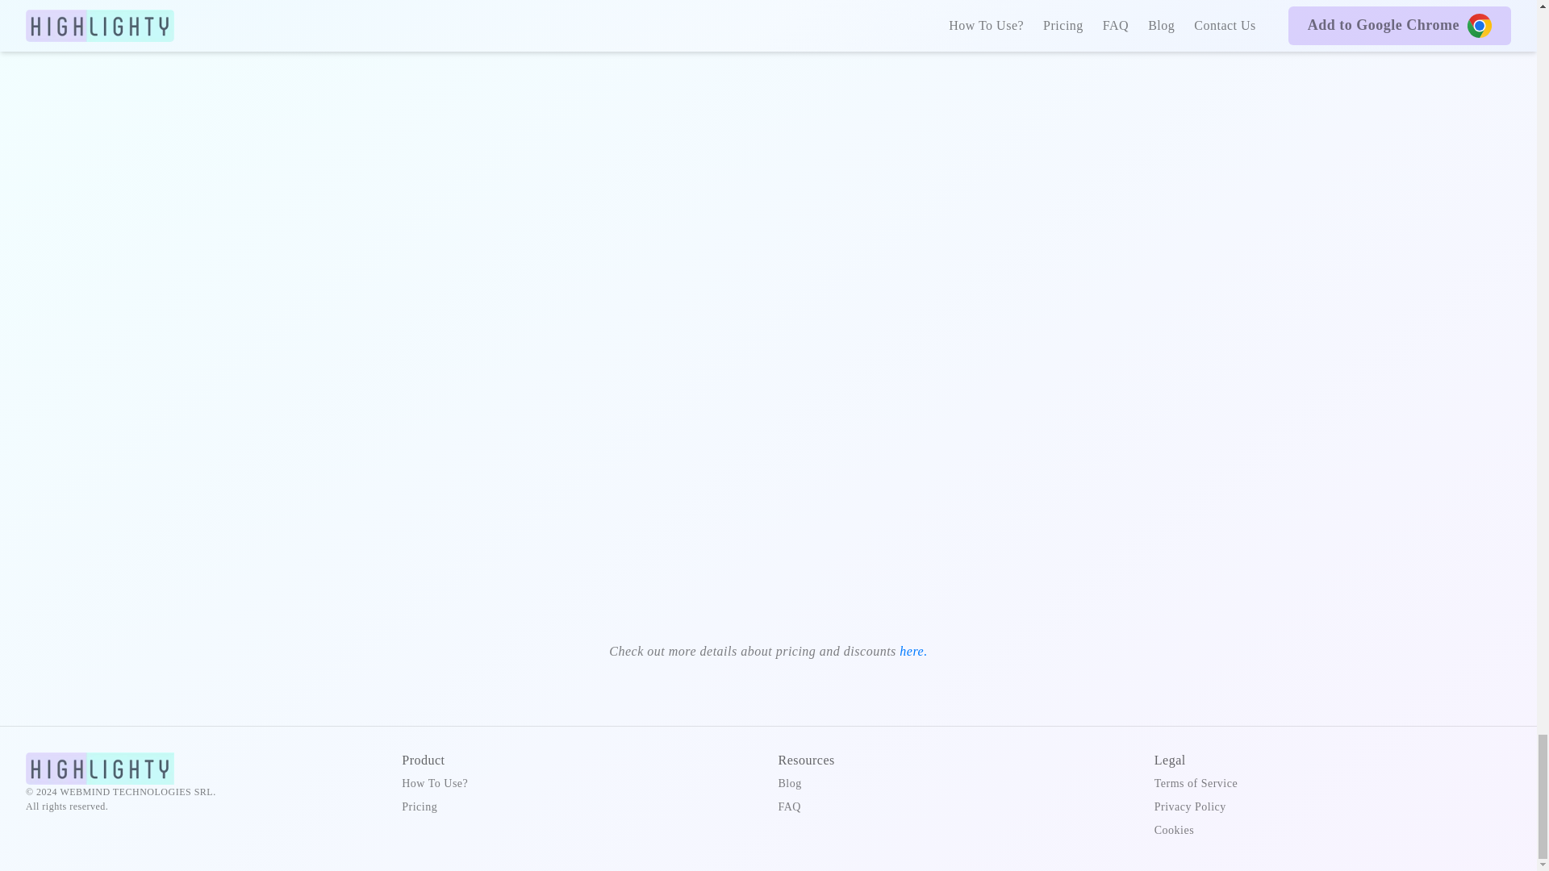  What do you see at coordinates (955, 806) in the screenshot?
I see `FAQ` at bounding box center [955, 806].